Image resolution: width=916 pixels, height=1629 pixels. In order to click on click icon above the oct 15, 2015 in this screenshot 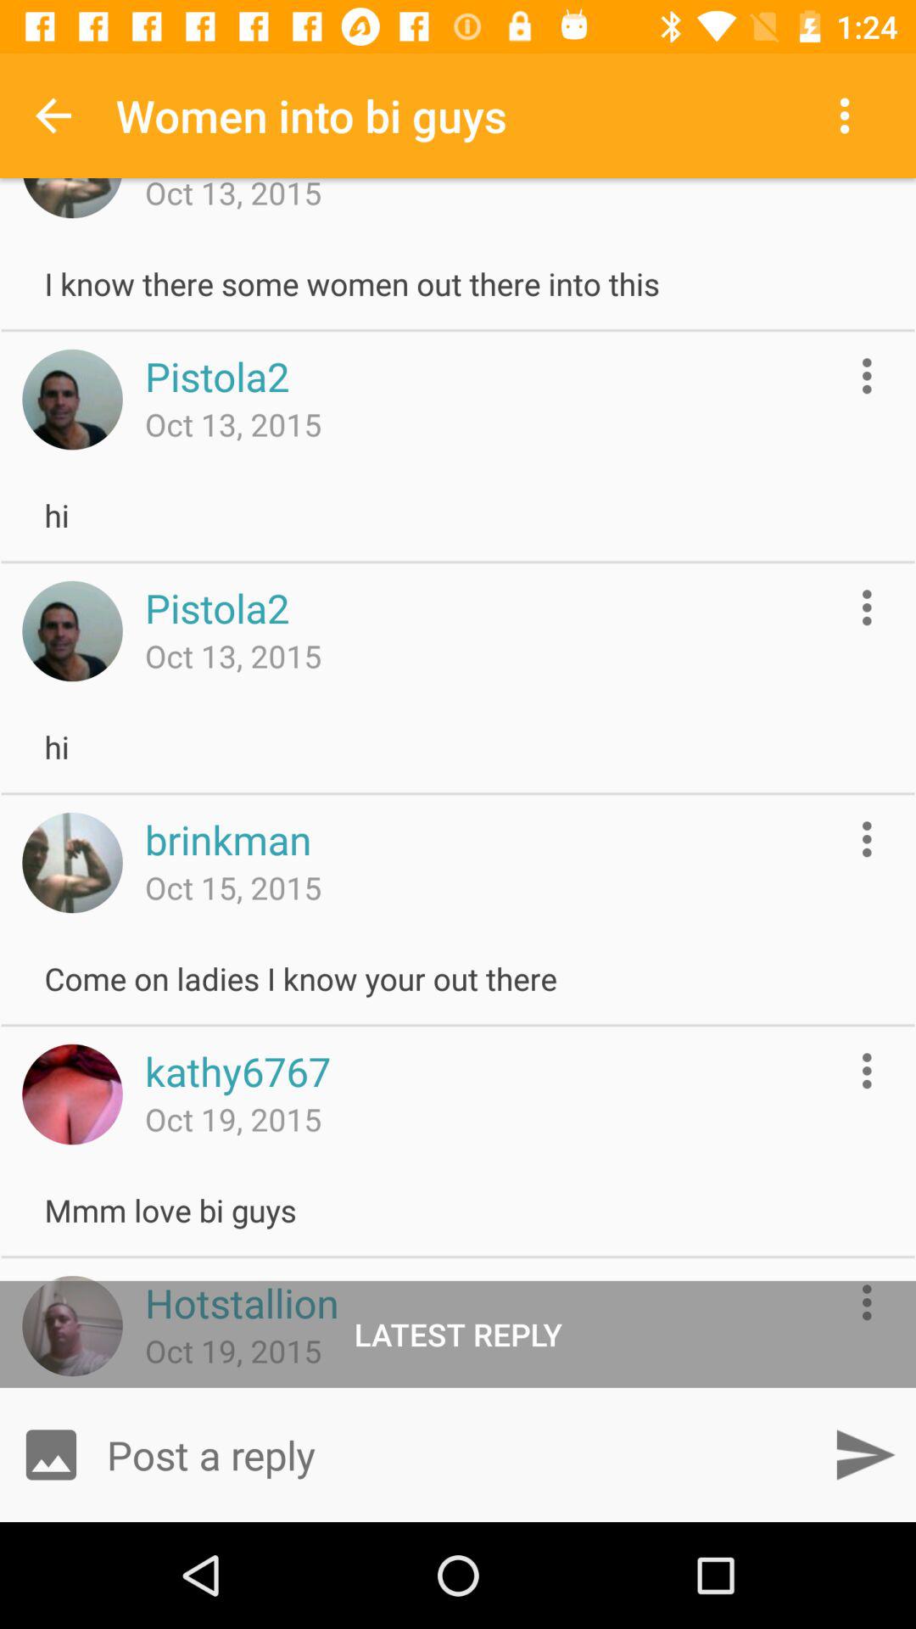, I will do `click(227, 839)`.